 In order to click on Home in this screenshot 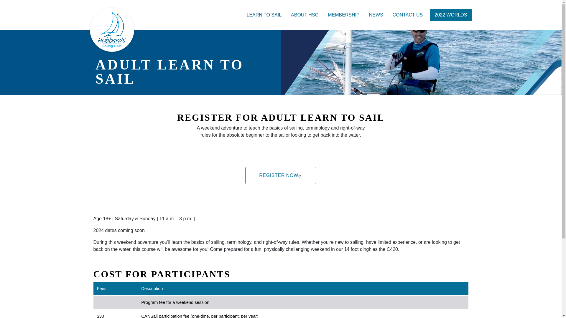, I will do `click(111, 29)`.